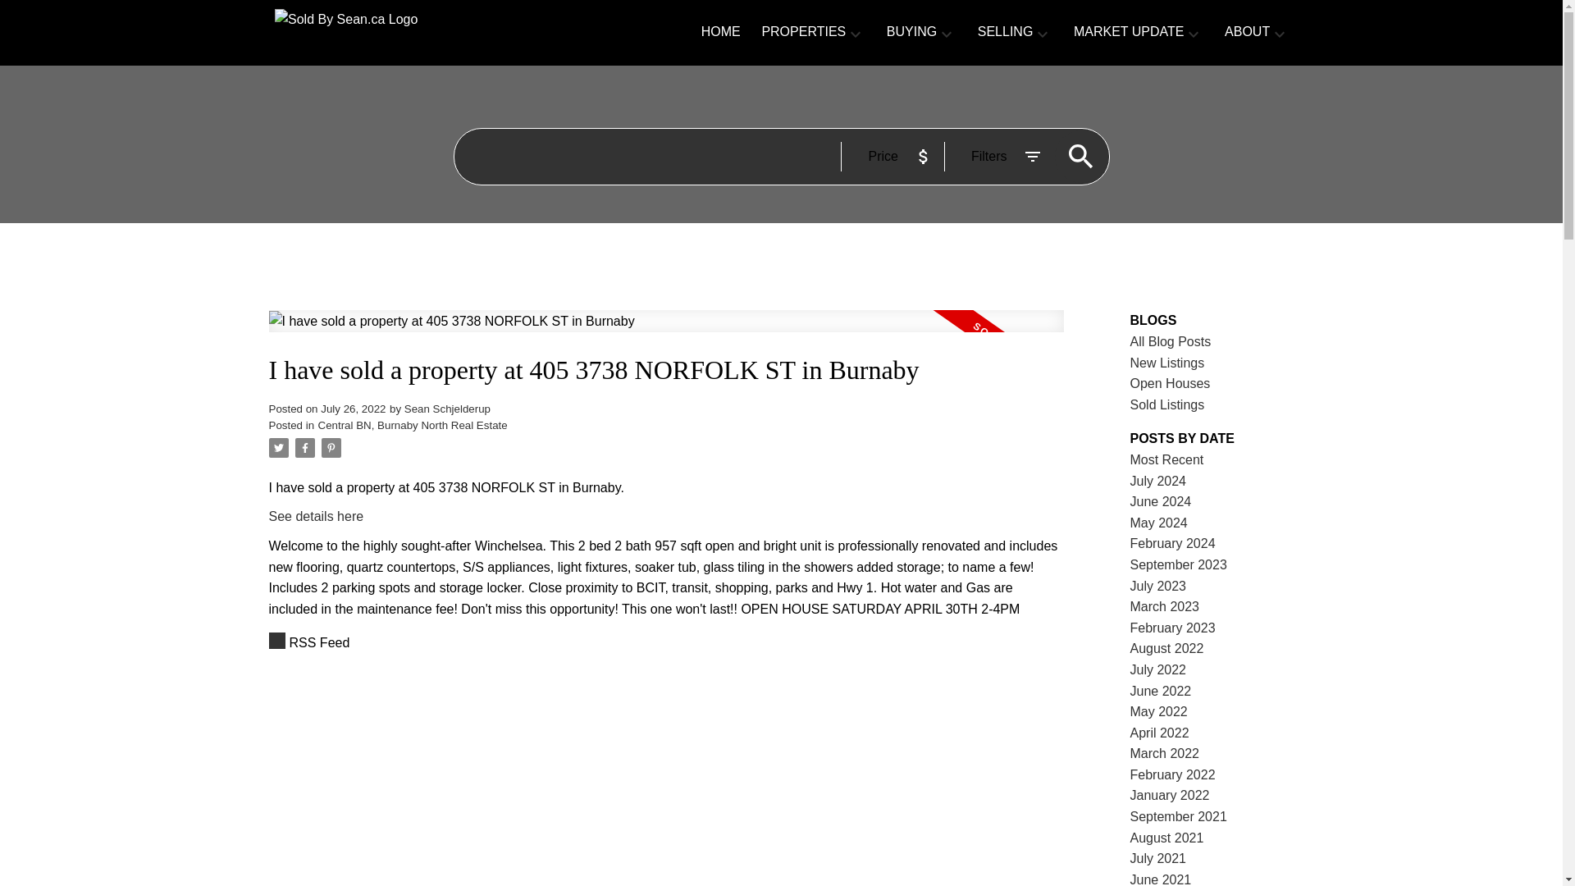 The height and width of the screenshot is (886, 1575). I want to click on February 2024, so click(1173, 543).